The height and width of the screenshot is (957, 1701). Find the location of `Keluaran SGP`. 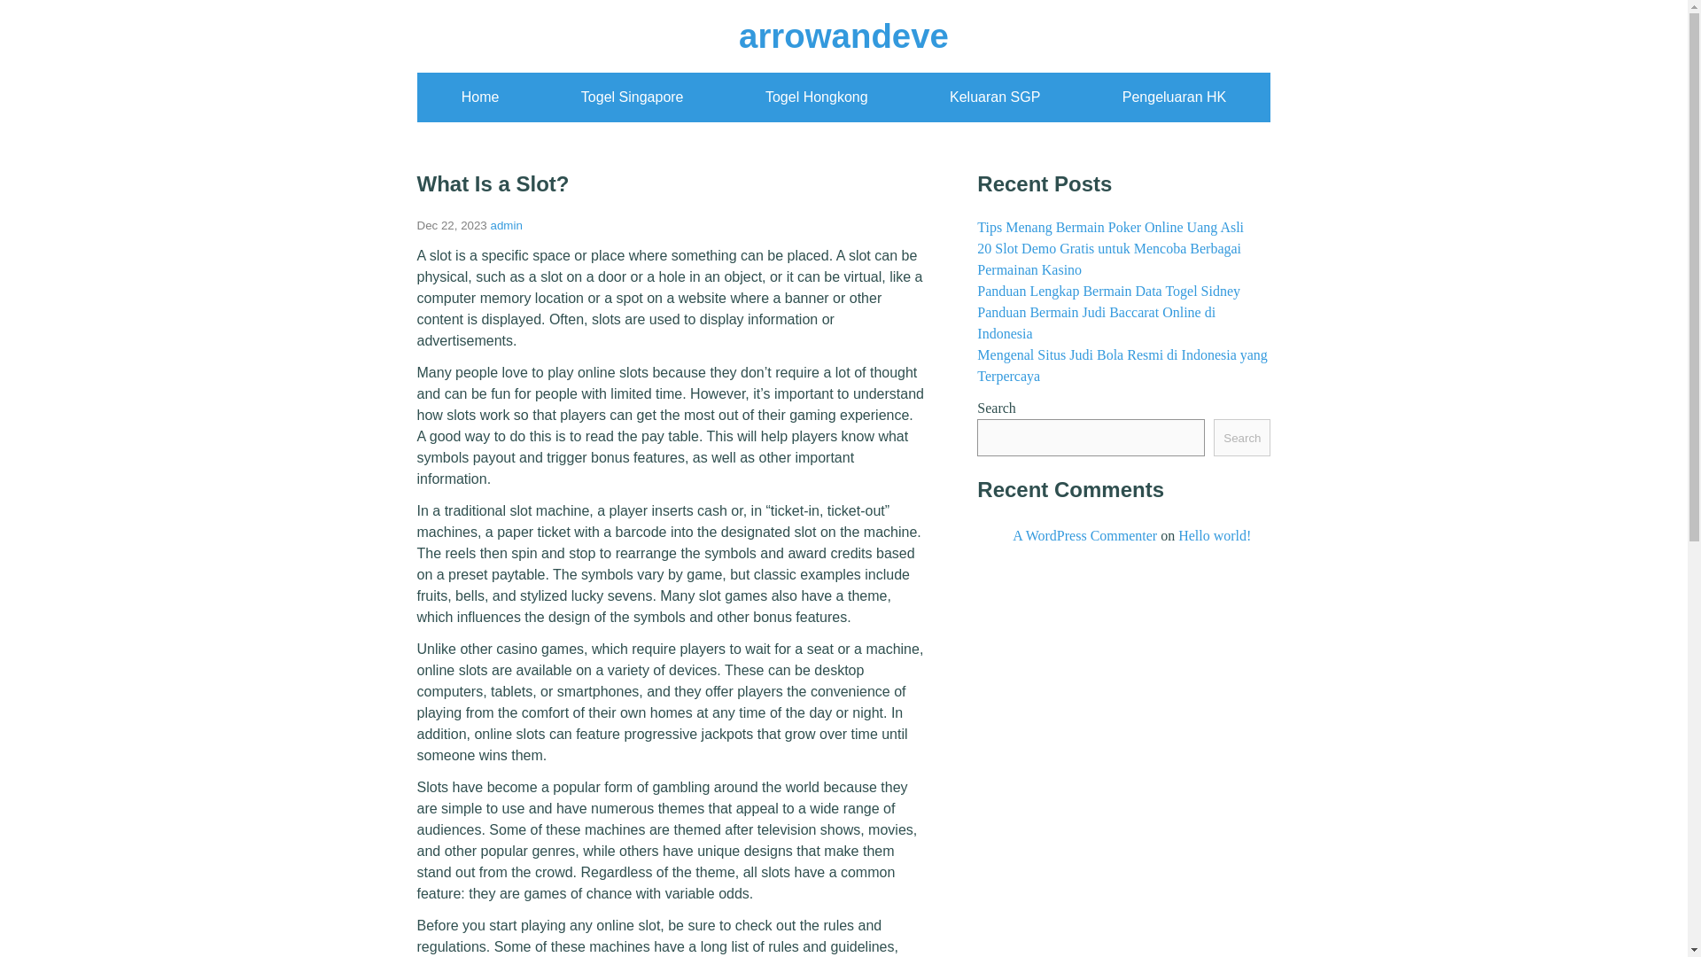

Keluaran SGP is located at coordinates (994, 97).